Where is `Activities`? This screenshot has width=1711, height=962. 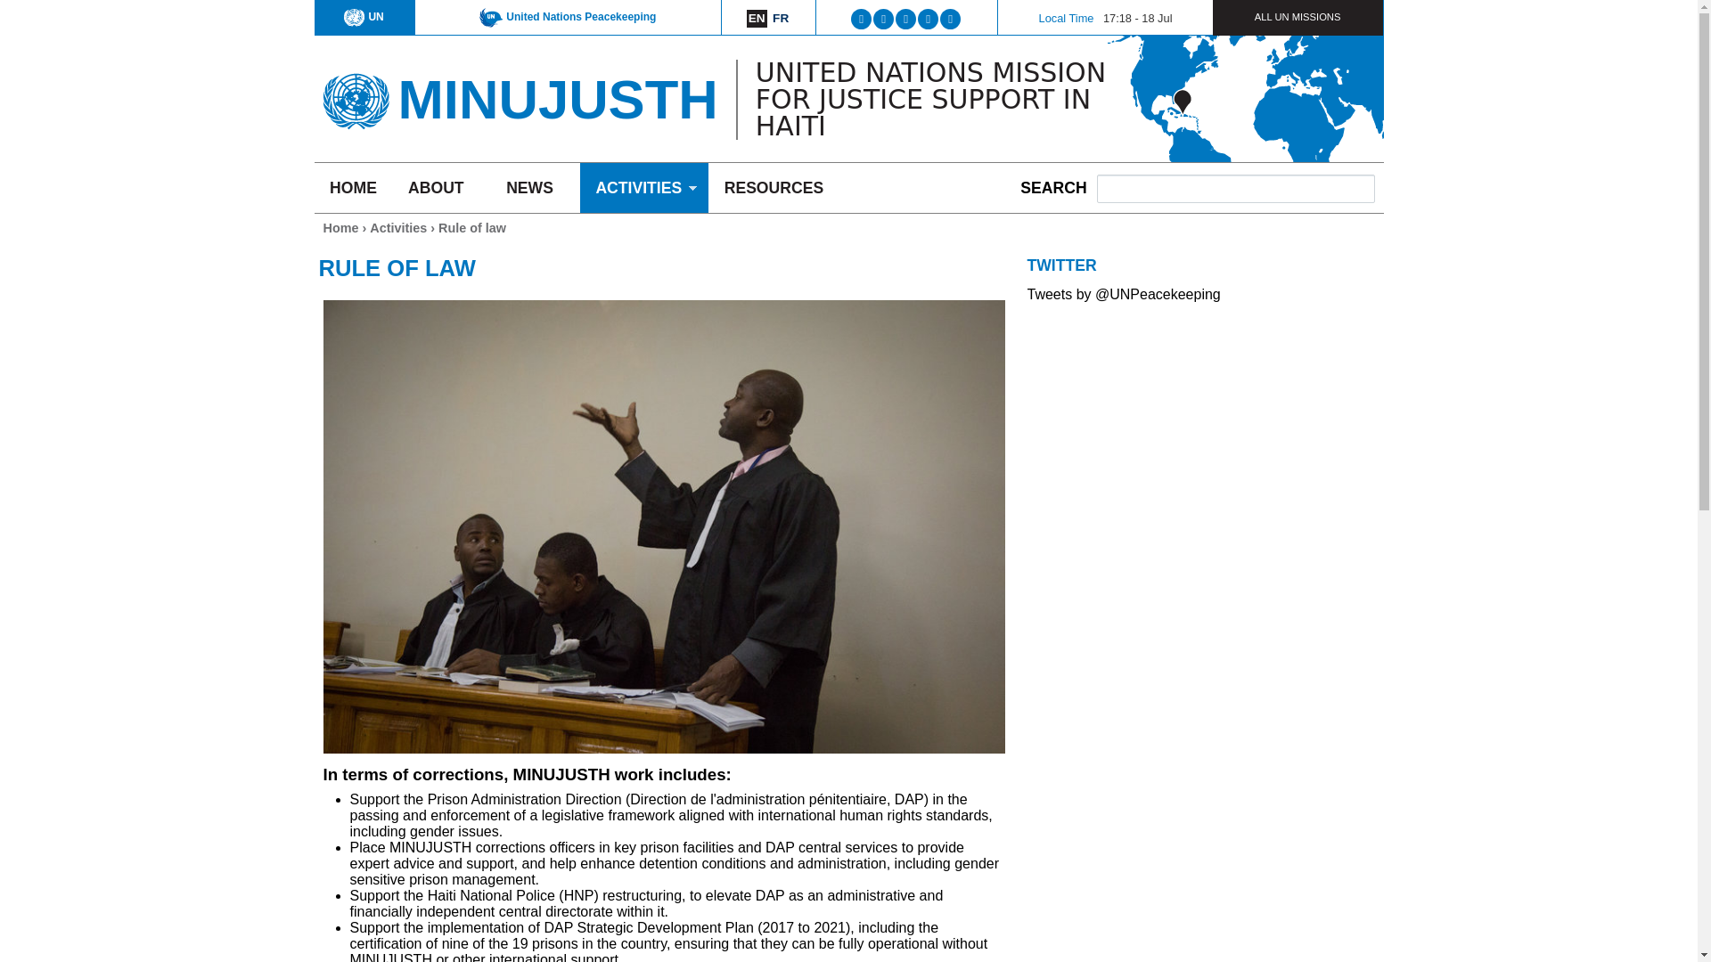
Activities is located at coordinates (397, 228).